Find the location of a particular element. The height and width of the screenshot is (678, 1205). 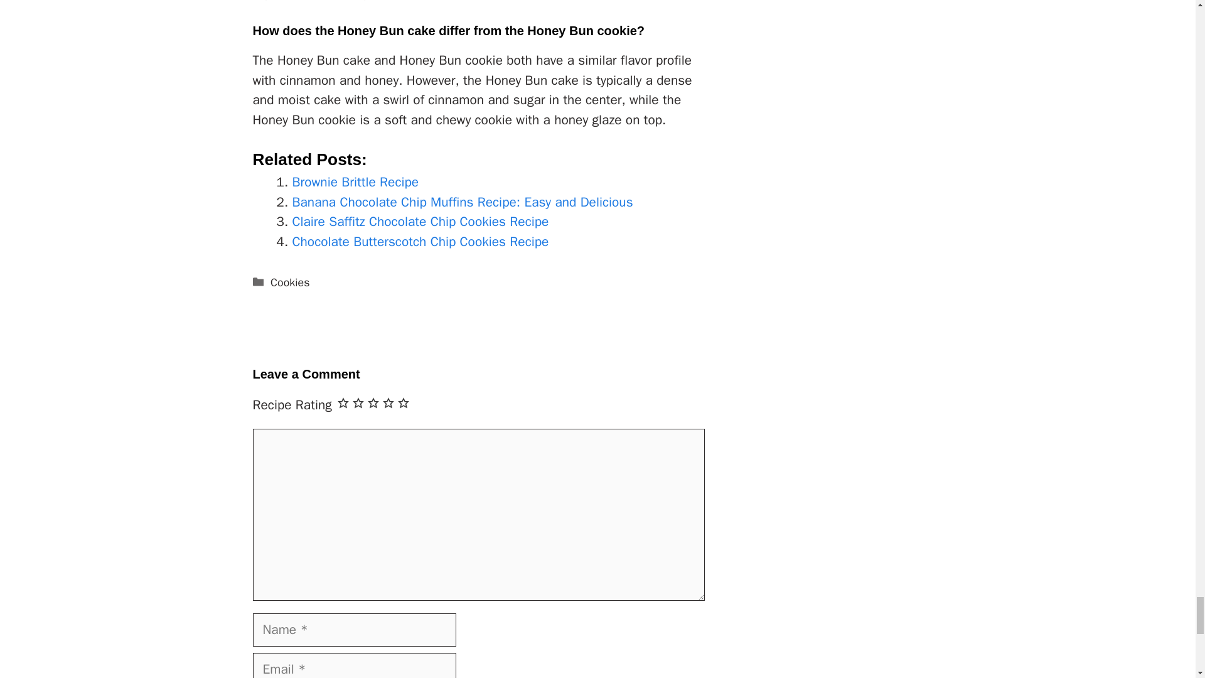

Chocolate Butterscotch Chip Cookies Recipe is located at coordinates (420, 241).